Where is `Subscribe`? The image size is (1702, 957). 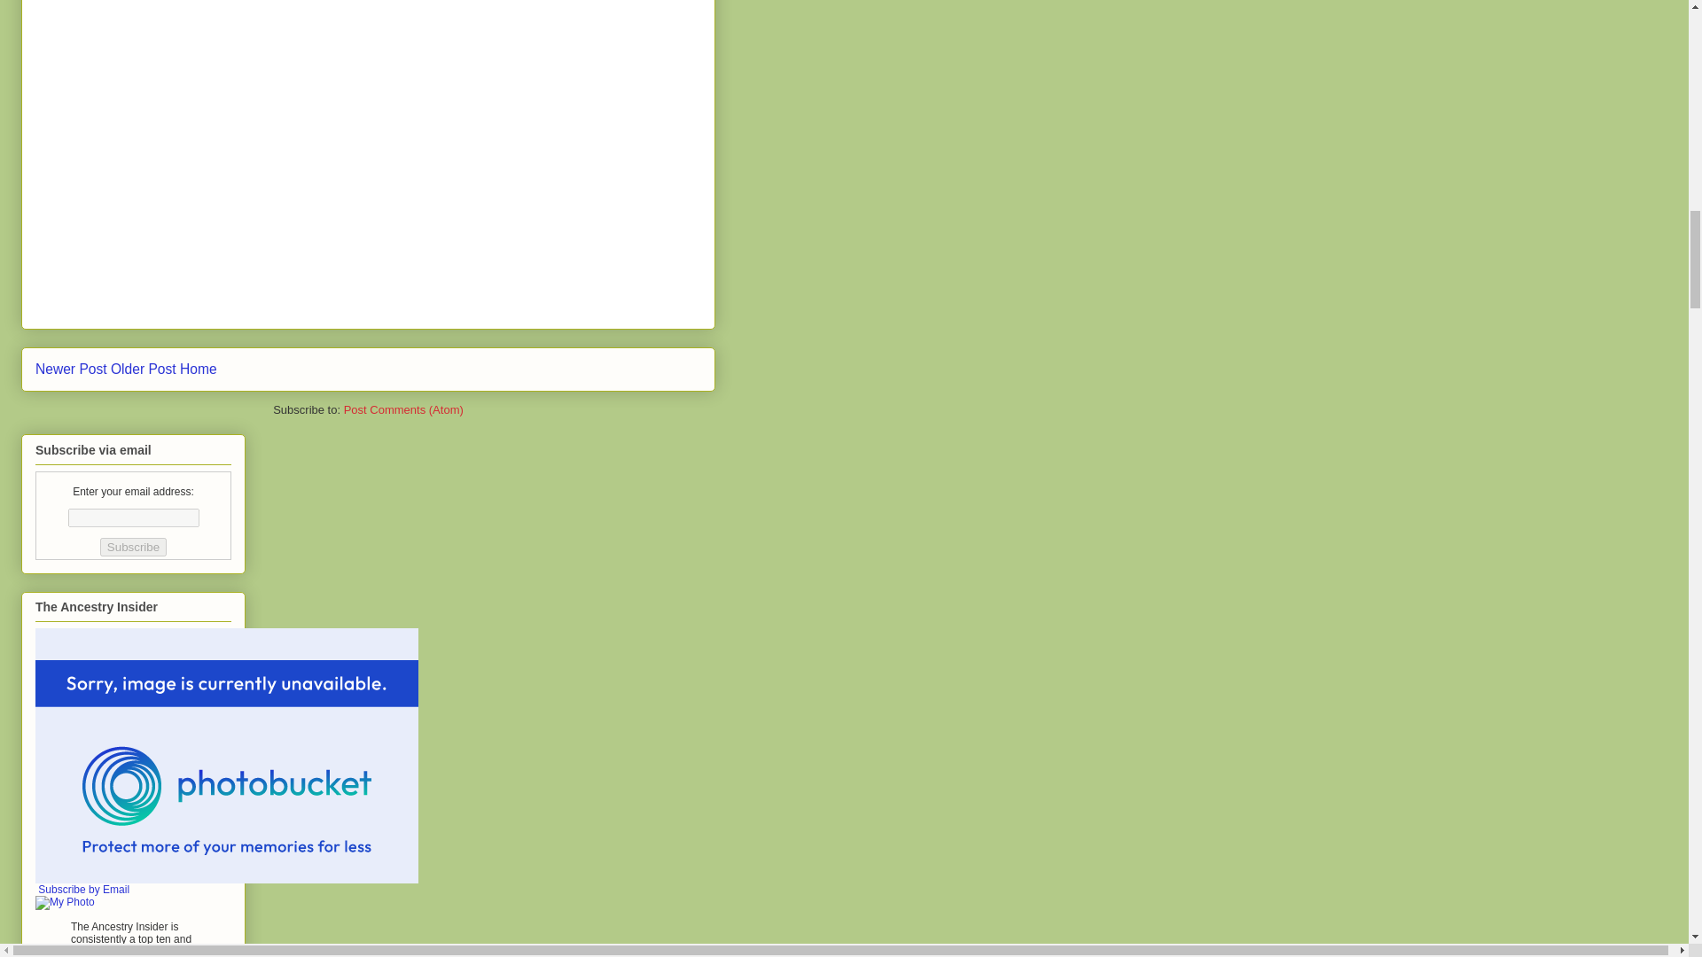 Subscribe is located at coordinates (133, 546).